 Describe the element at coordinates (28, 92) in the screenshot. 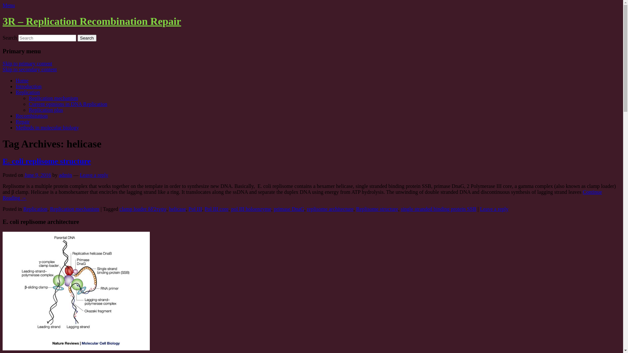

I see `Replication` at that location.